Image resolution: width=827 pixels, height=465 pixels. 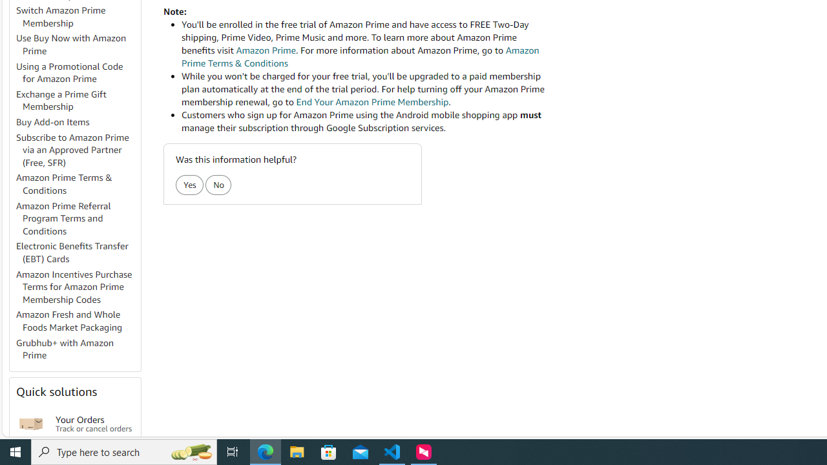 What do you see at coordinates (78, 45) in the screenshot?
I see `Use Buy Now with Amazon Prime` at bounding box center [78, 45].